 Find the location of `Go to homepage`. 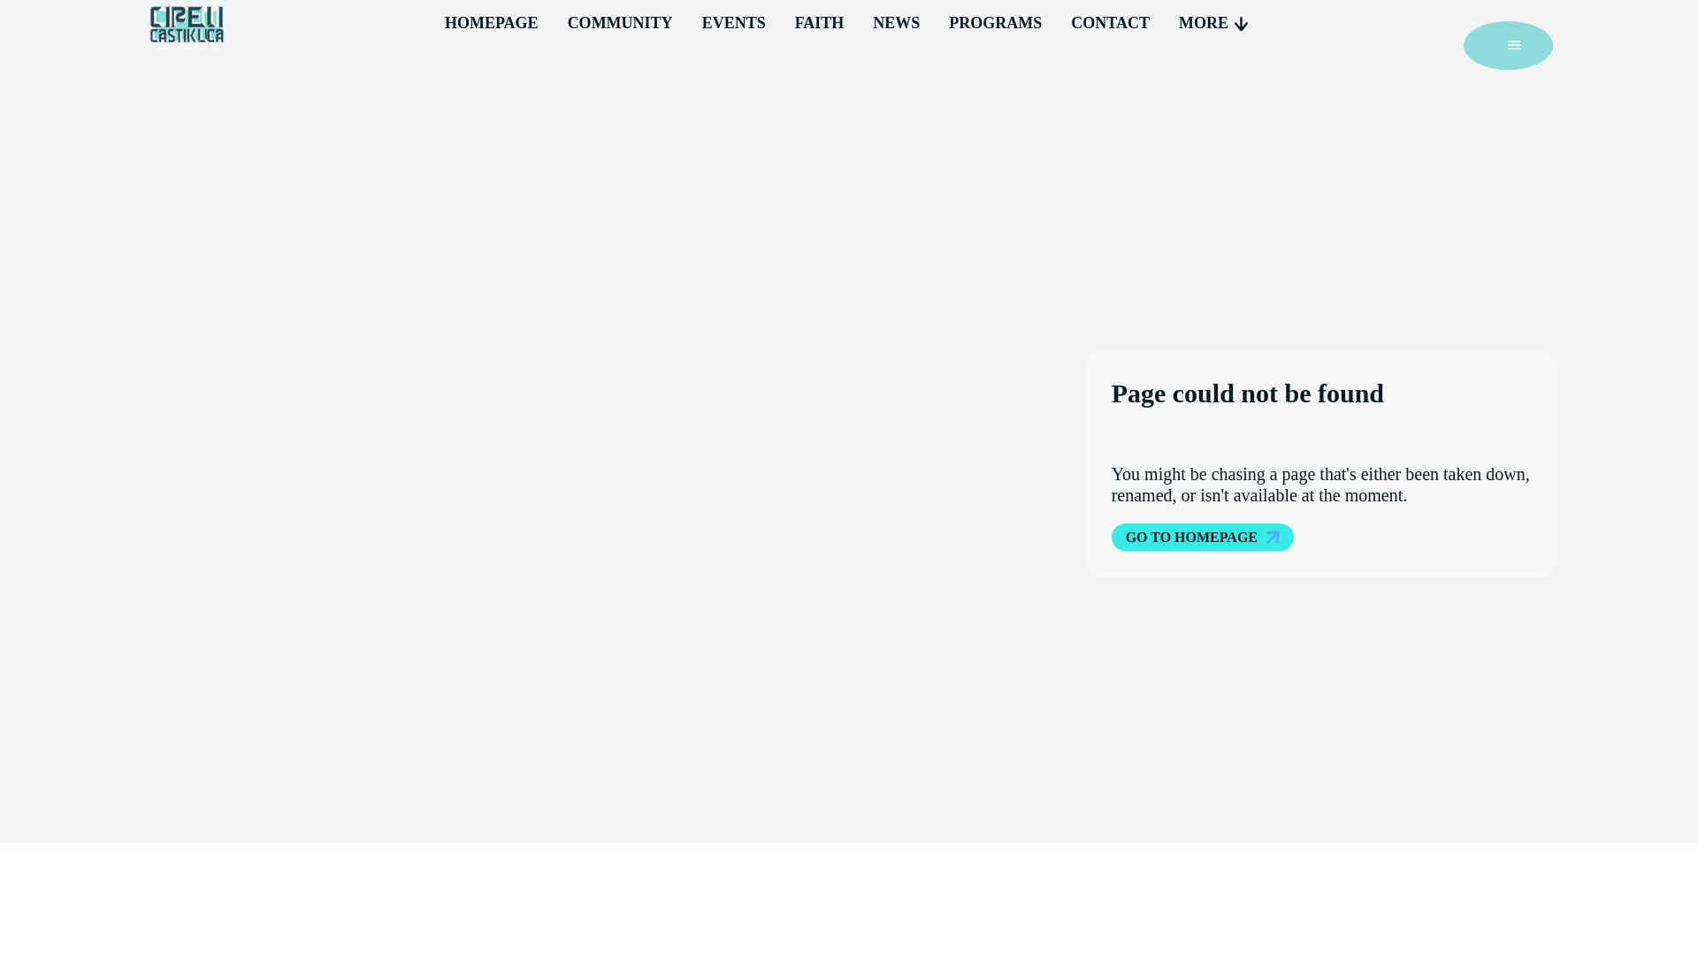

Go to homepage is located at coordinates (1203, 537).